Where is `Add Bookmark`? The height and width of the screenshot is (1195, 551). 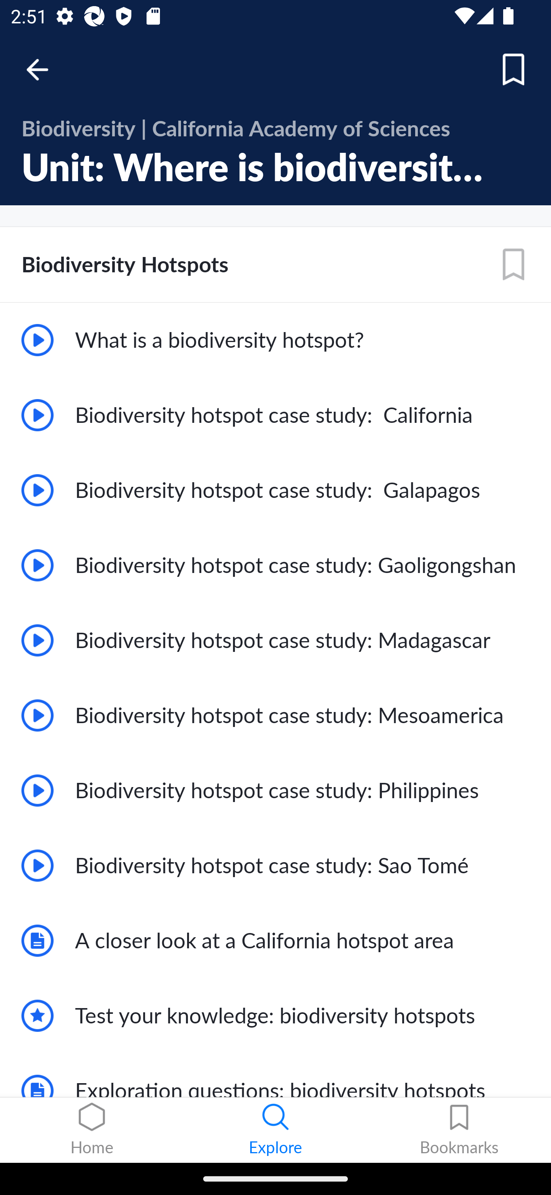
Add Bookmark is located at coordinates (514, 70).